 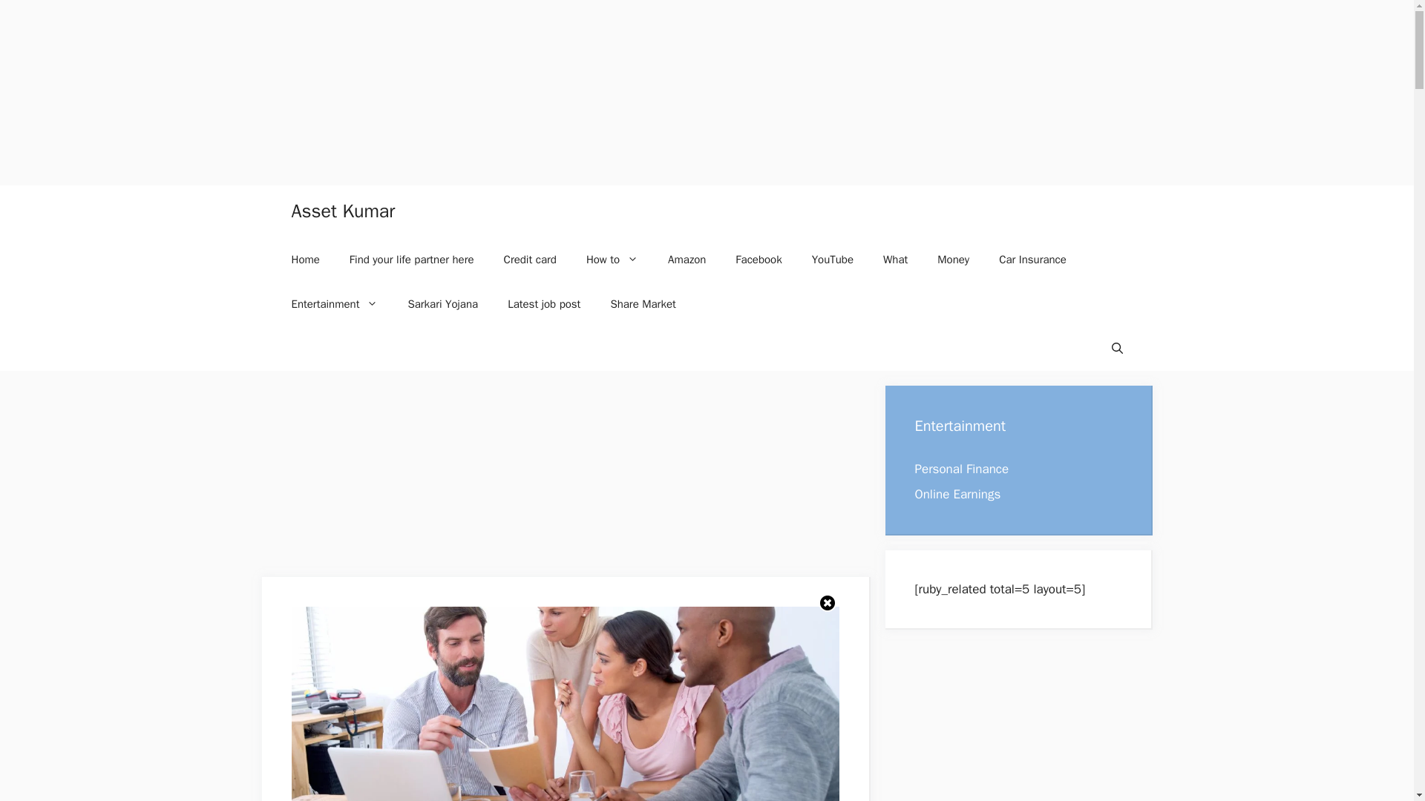 What do you see at coordinates (759, 260) in the screenshot?
I see `Facebook` at bounding box center [759, 260].